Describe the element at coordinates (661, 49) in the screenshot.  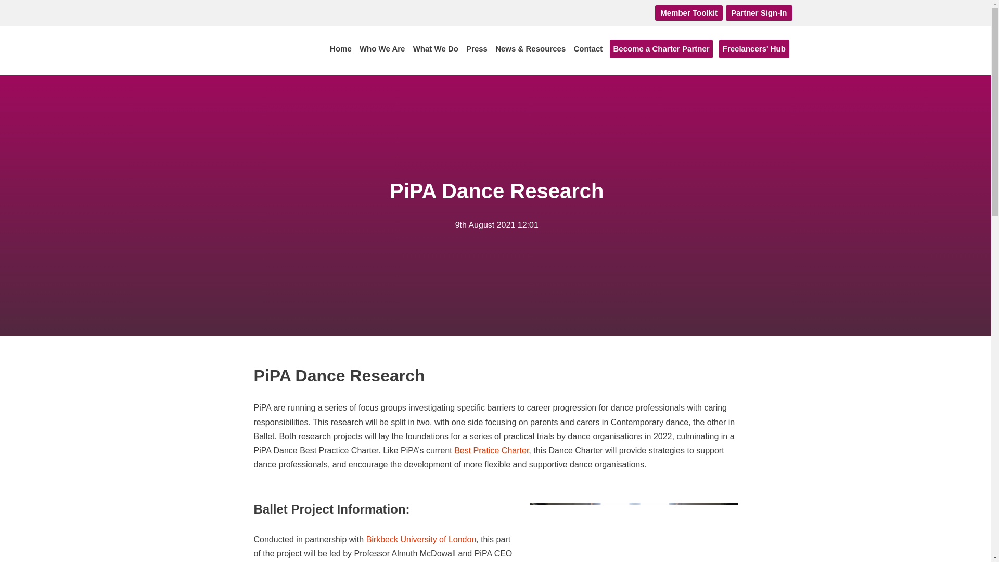
I see `Become a Charter Partner` at that location.